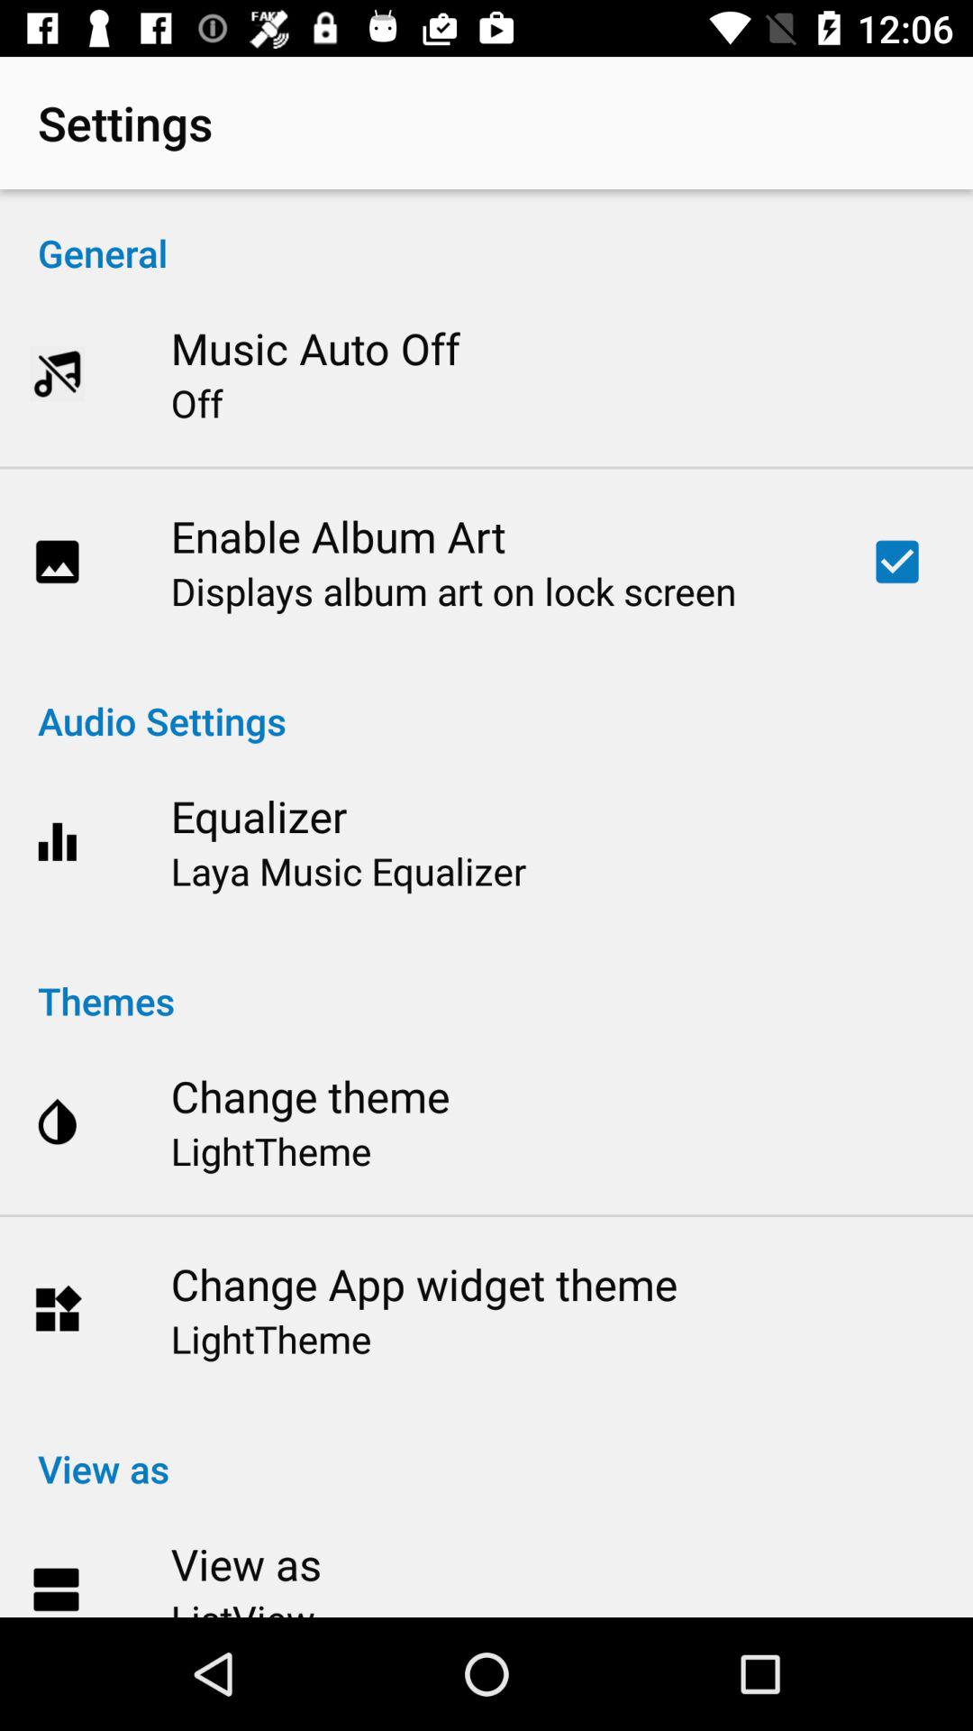  What do you see at coordinates (348, 871) in the screenshot?
I see `scroll to the laya music equalizer item` at bounding box center [348, 871].